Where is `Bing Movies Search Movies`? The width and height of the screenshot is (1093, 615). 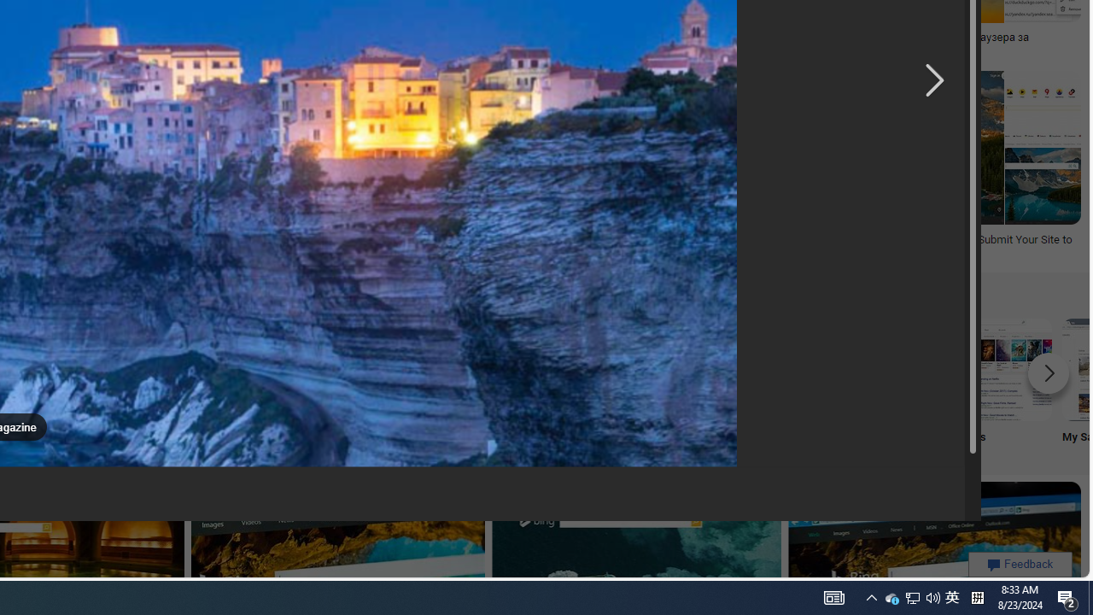
Bing Movies Search Movies is located at coordinates (1001, 384).